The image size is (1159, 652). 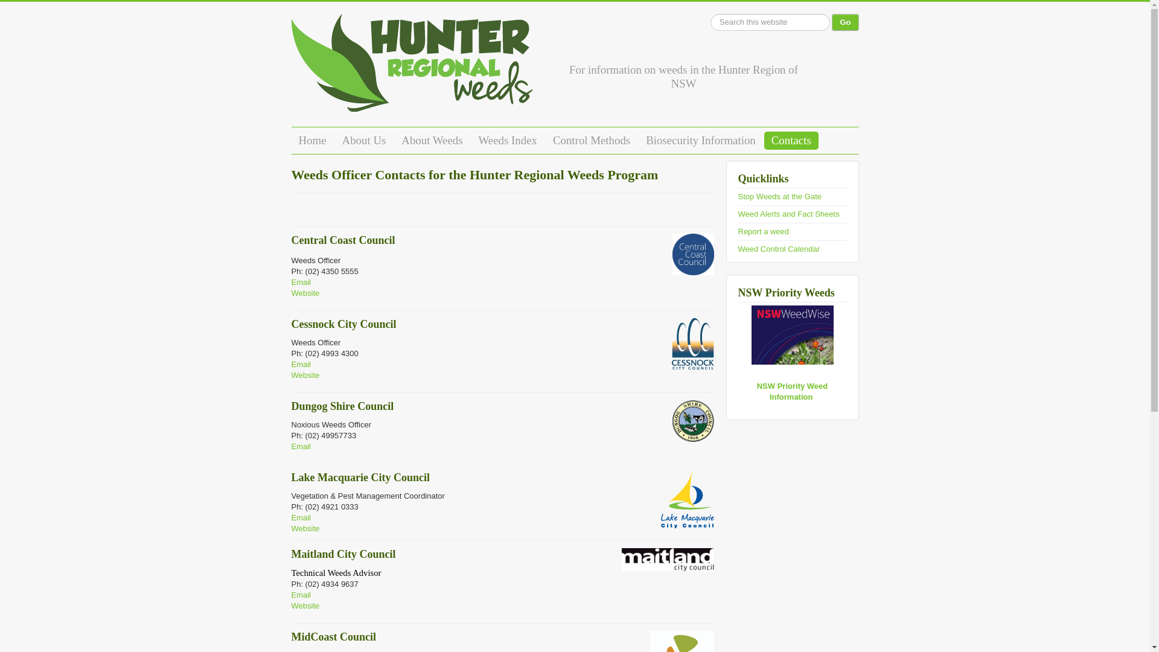 What do you see at coordinates (301, 365) in the screenshot?
I see `Email` at bounding box center [301, 365].